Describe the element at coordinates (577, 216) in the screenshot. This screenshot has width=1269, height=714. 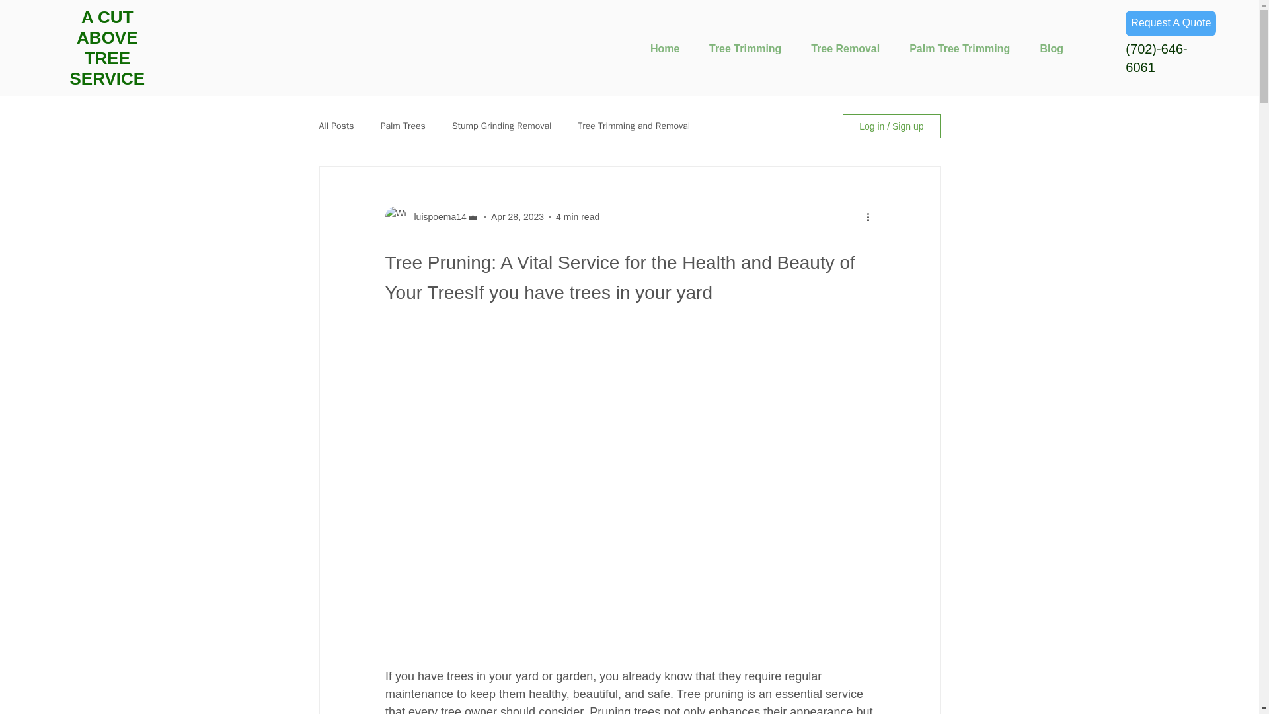
I see `4 min read` at that location.